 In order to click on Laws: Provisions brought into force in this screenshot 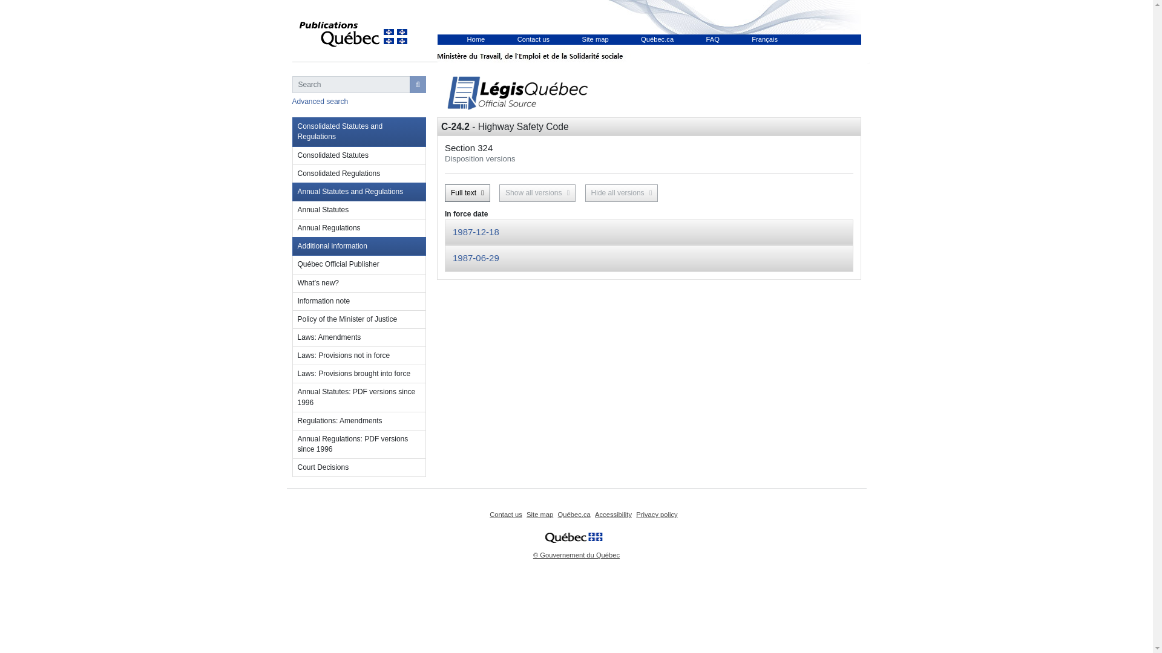, I will do `click(358, 374)`.